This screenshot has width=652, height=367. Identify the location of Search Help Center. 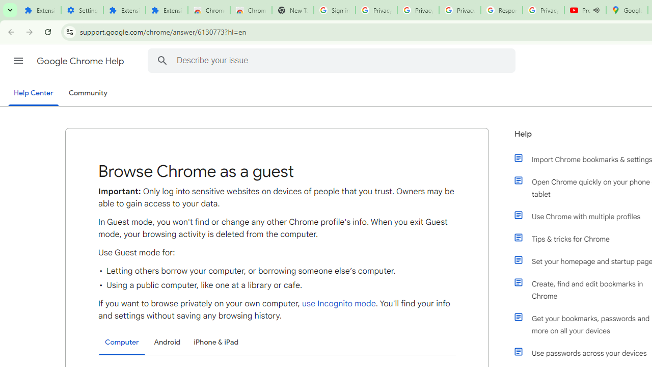
(162, 60).